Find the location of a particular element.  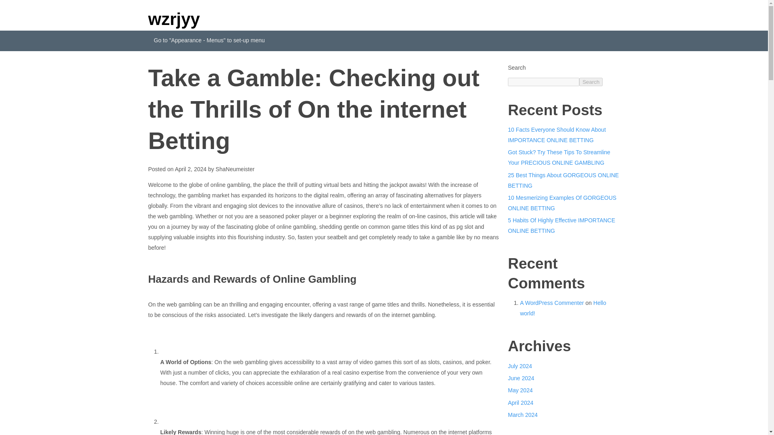

wzrjyy is located at coordinates (174, 19).